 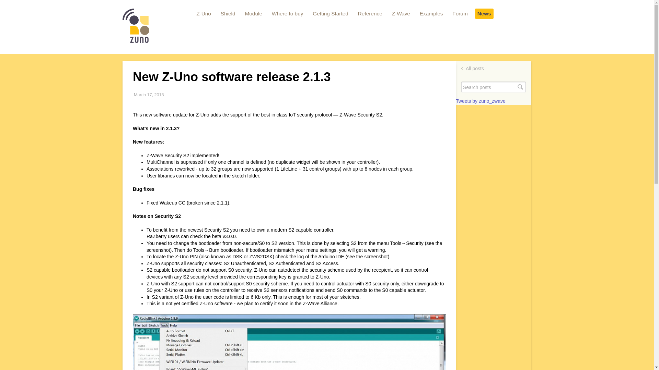 I want to click on Module, so click(x=253, y=14).